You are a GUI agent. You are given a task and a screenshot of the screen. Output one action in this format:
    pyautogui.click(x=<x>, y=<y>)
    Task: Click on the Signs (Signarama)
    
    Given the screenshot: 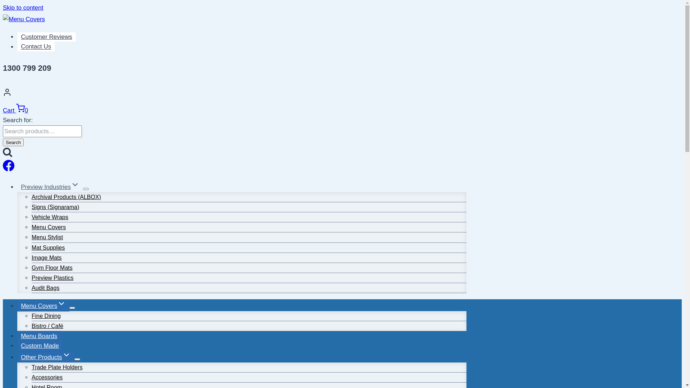 What is the action you would take?
    pyautogui.click(x=55, y=207)
    